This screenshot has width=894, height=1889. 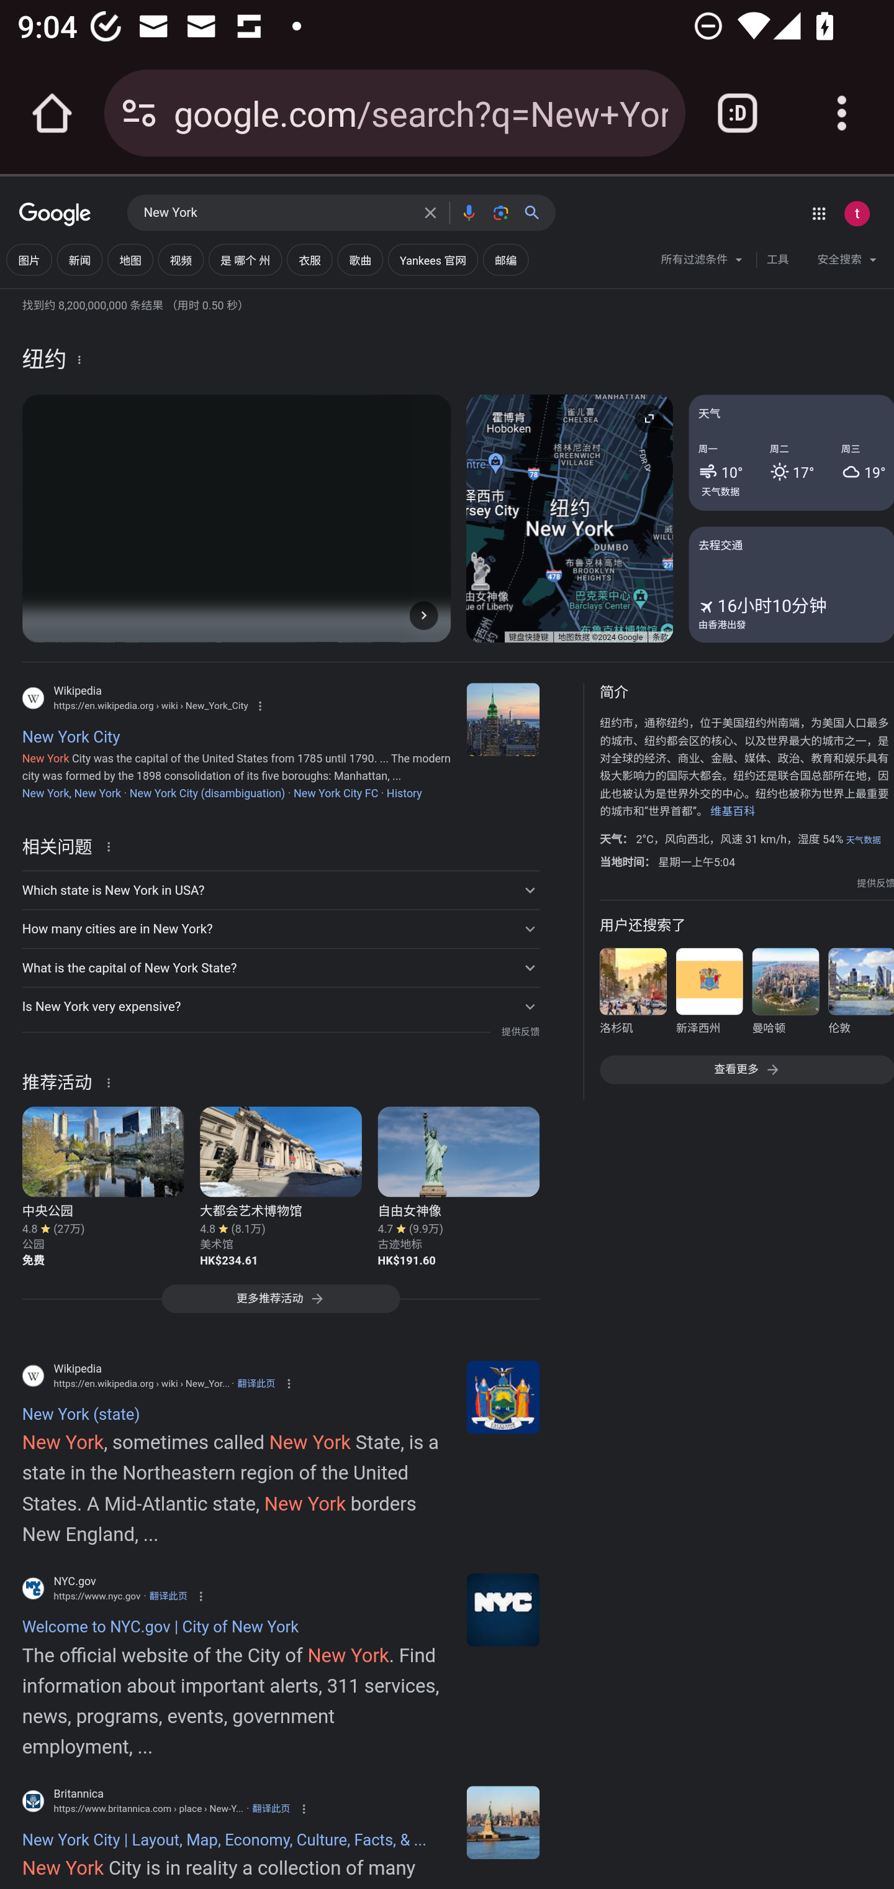 What do you see at coordinates (79, 260) in the screenshot?
I see `新闻` at bounding box center [79, 260].